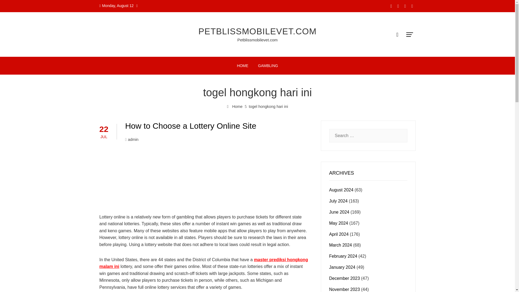  I want to click on April 2024, so click(339, 234).